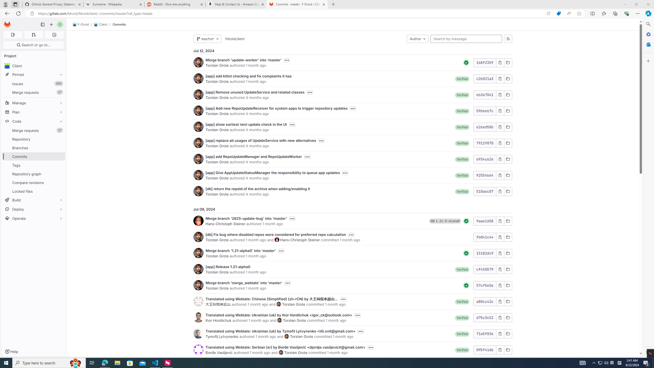  Describe the element at coordinates (60, 191) in the screenshot. I see `Pin Locked files` at that location.